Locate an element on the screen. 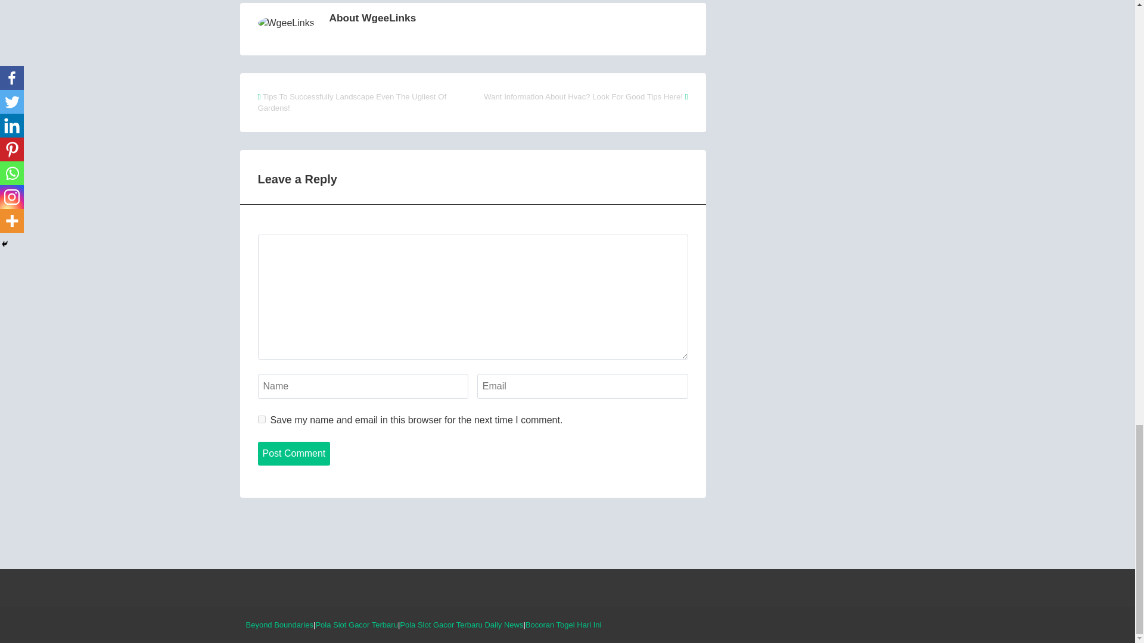  Want Information About Hvac? Look For Good Tips Here! is located at coordinates (583, 96).